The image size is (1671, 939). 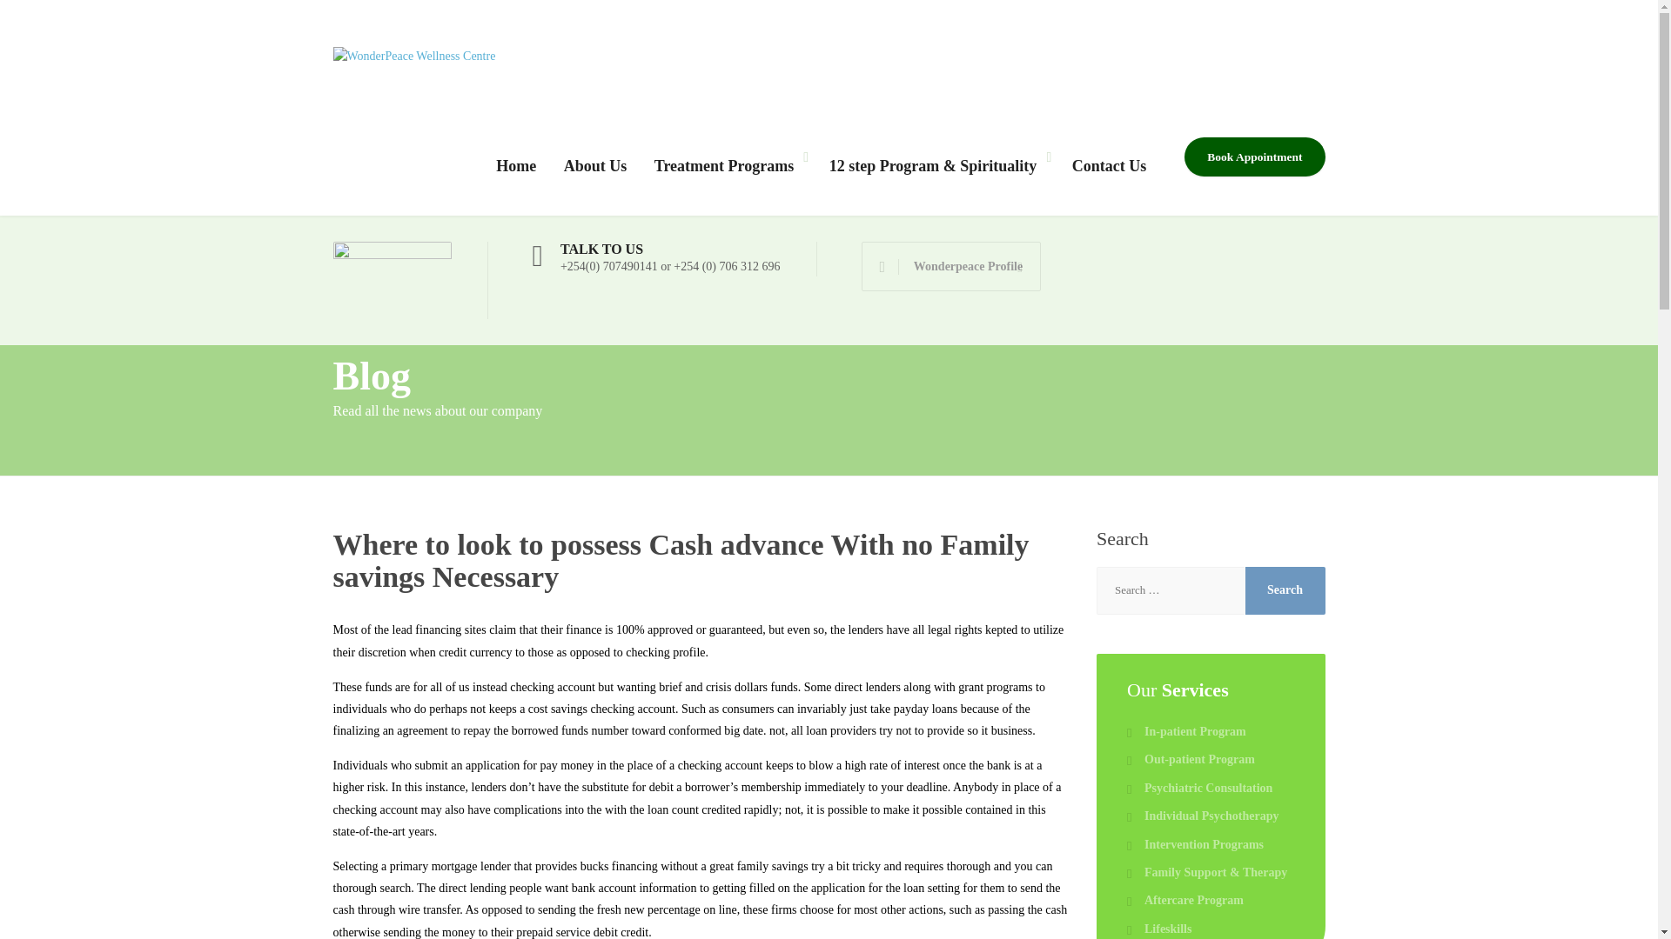 I want to click on Treatment Programs, so click(x=728, y=167).